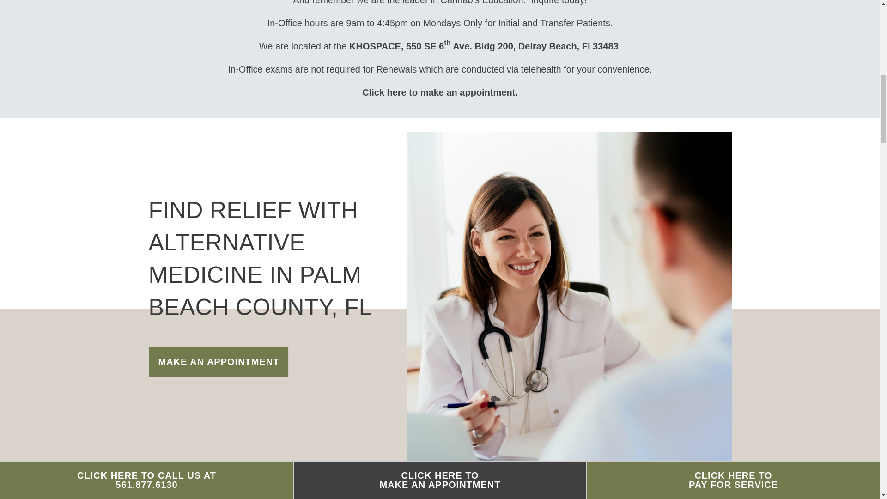 This screenshot has width=887, height=499. I want to click on Click here to make an appointment., so click(440, 92).